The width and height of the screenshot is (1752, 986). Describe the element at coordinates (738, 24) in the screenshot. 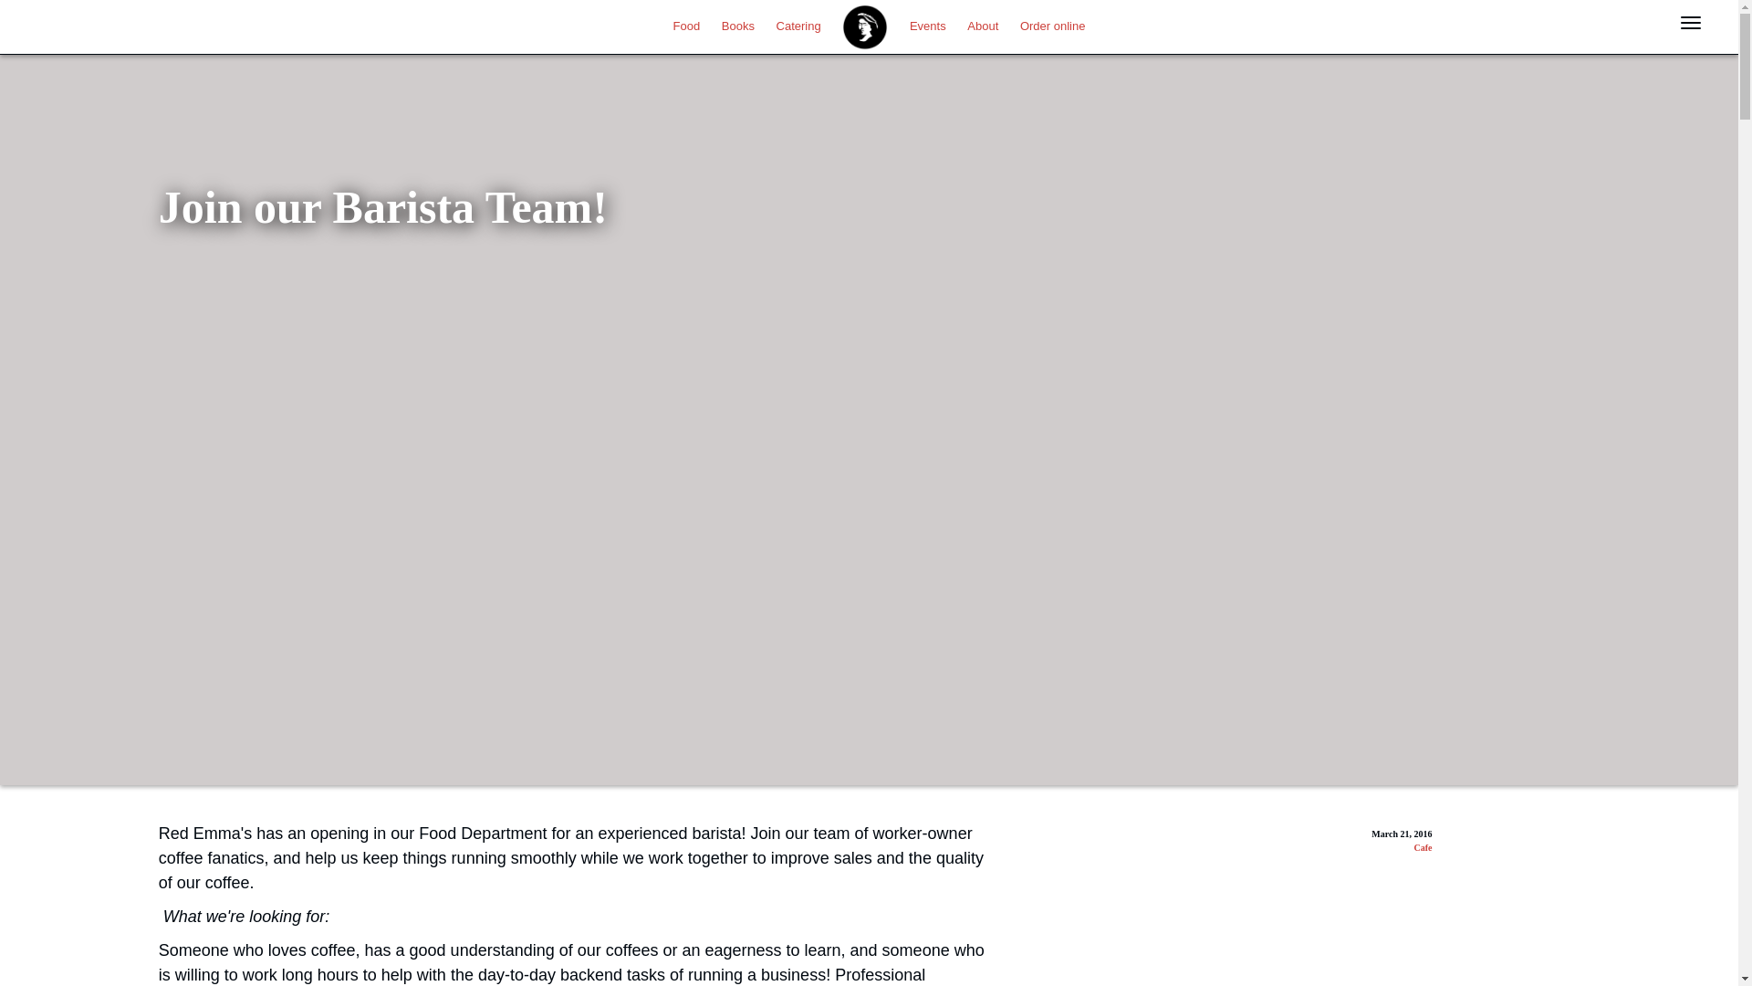

I see `Books` at that location.